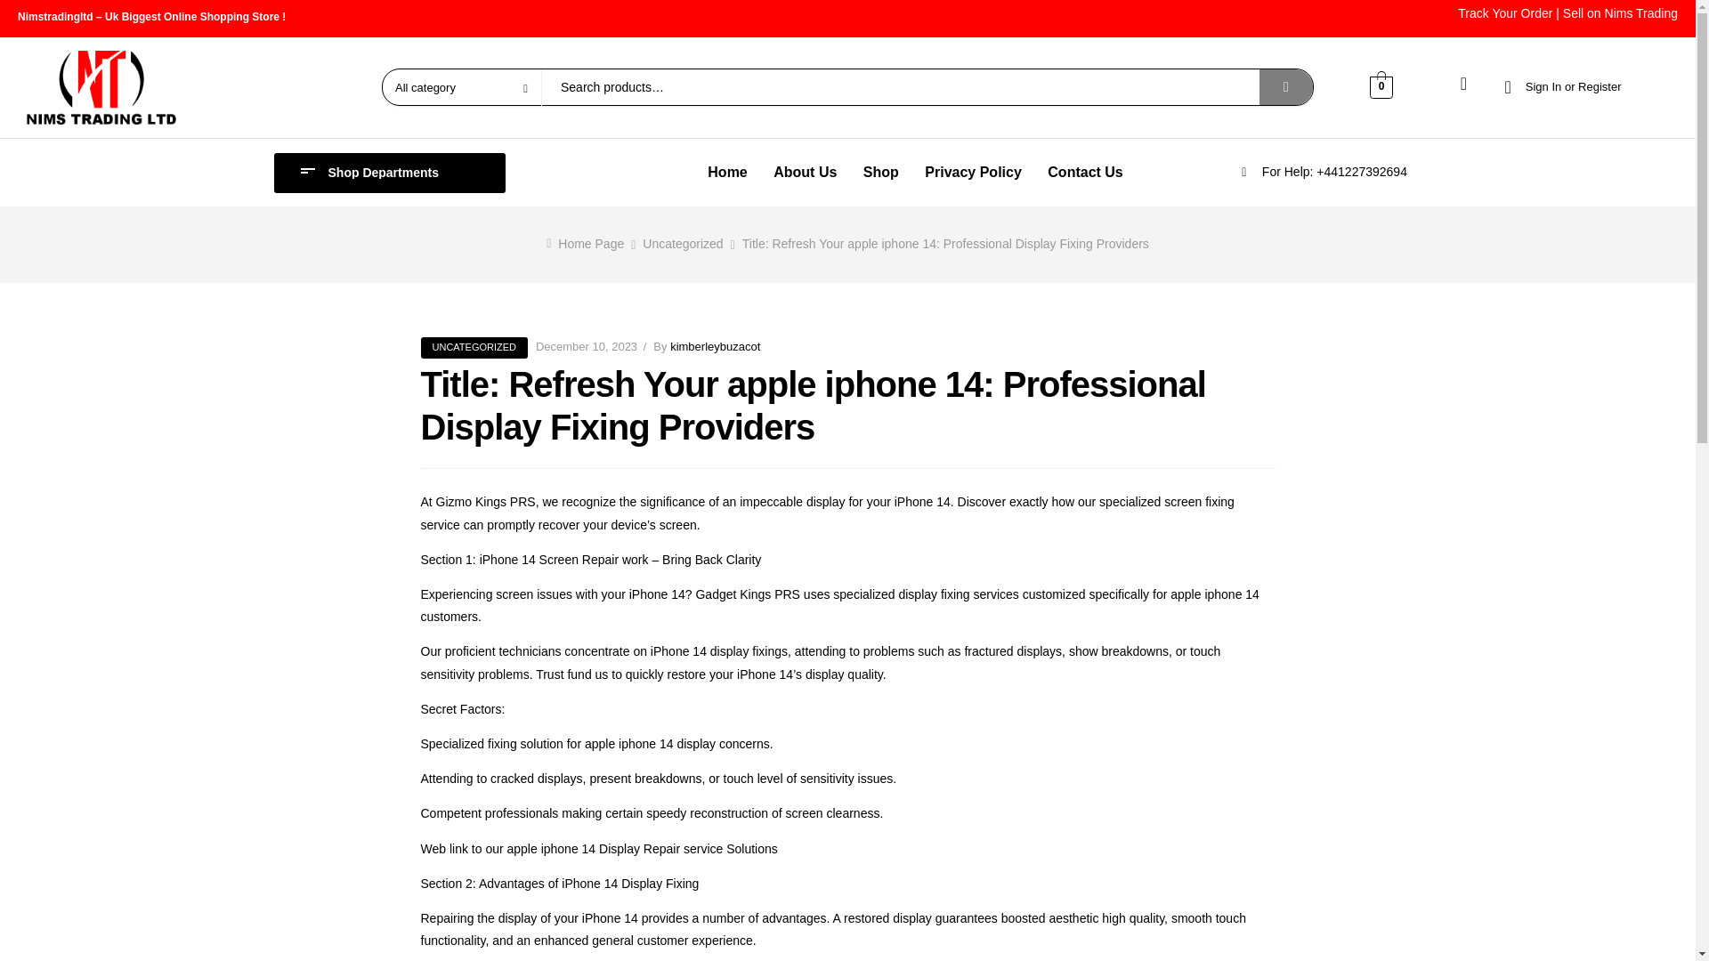 This screenshot has width=1709, height=961. Describe the element at coordinates (1381, 85) in the screenshot. I see `0` at that location.